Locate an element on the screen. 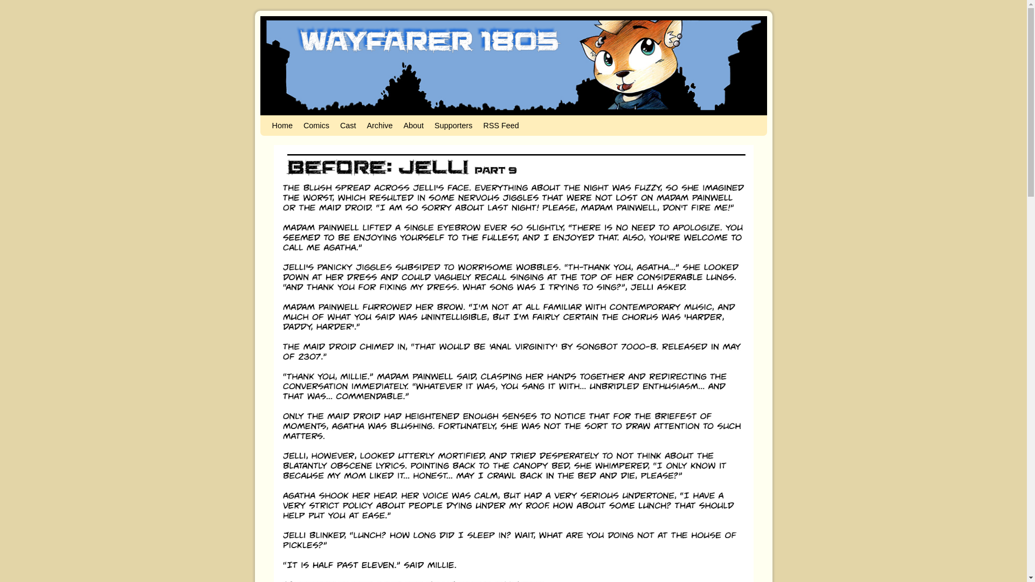 Image resolution: width=1035 pixels, height=582 pixels. Supporters is located at coordinates (453, 125).